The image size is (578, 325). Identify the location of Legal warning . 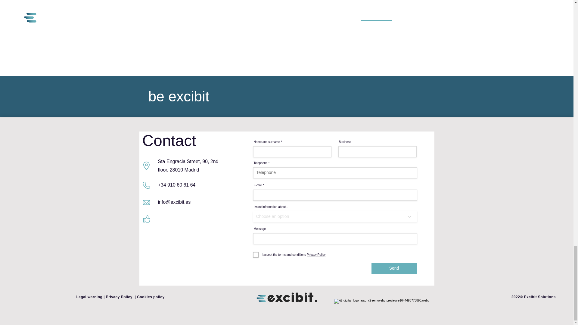
(90, 297).